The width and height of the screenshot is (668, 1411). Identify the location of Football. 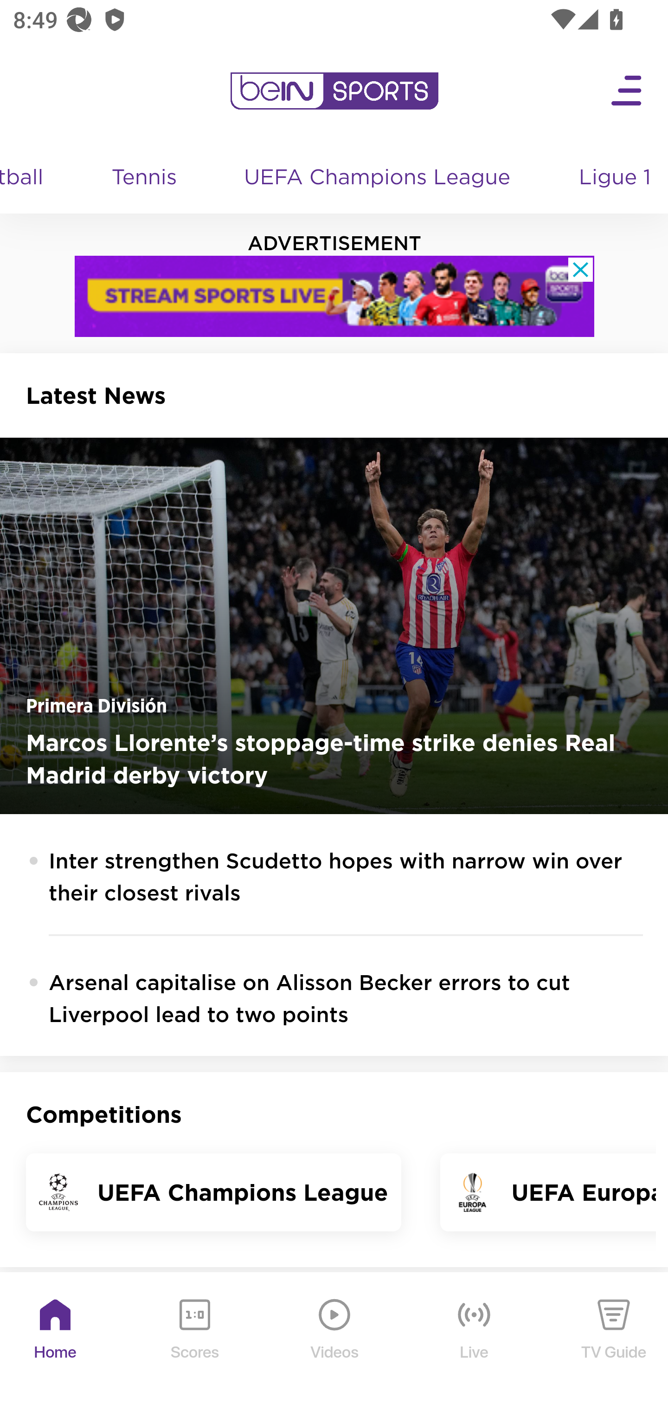
(30, 178).